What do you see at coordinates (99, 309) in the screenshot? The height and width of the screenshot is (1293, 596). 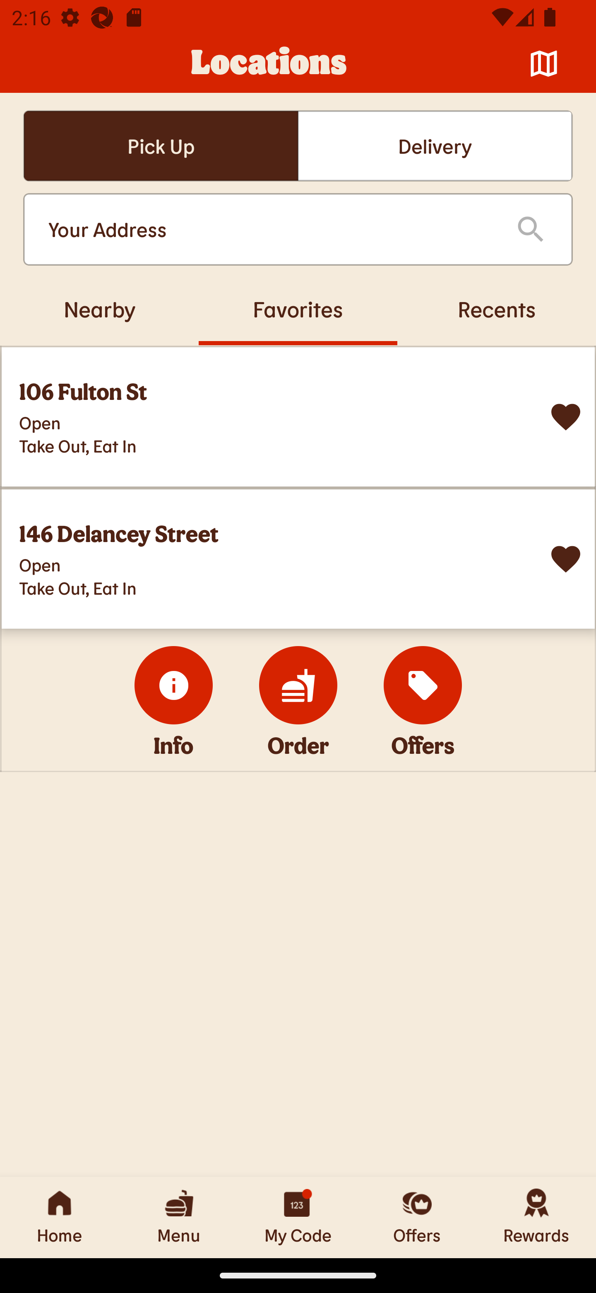 I see `Nearby` at bounding box center [99, 309].